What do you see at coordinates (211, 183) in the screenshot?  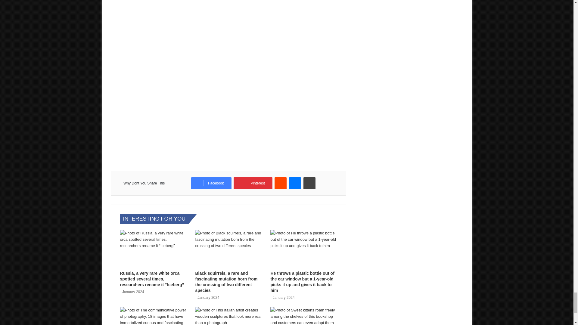 I see `Facebook` at bounding box center [211, 183].